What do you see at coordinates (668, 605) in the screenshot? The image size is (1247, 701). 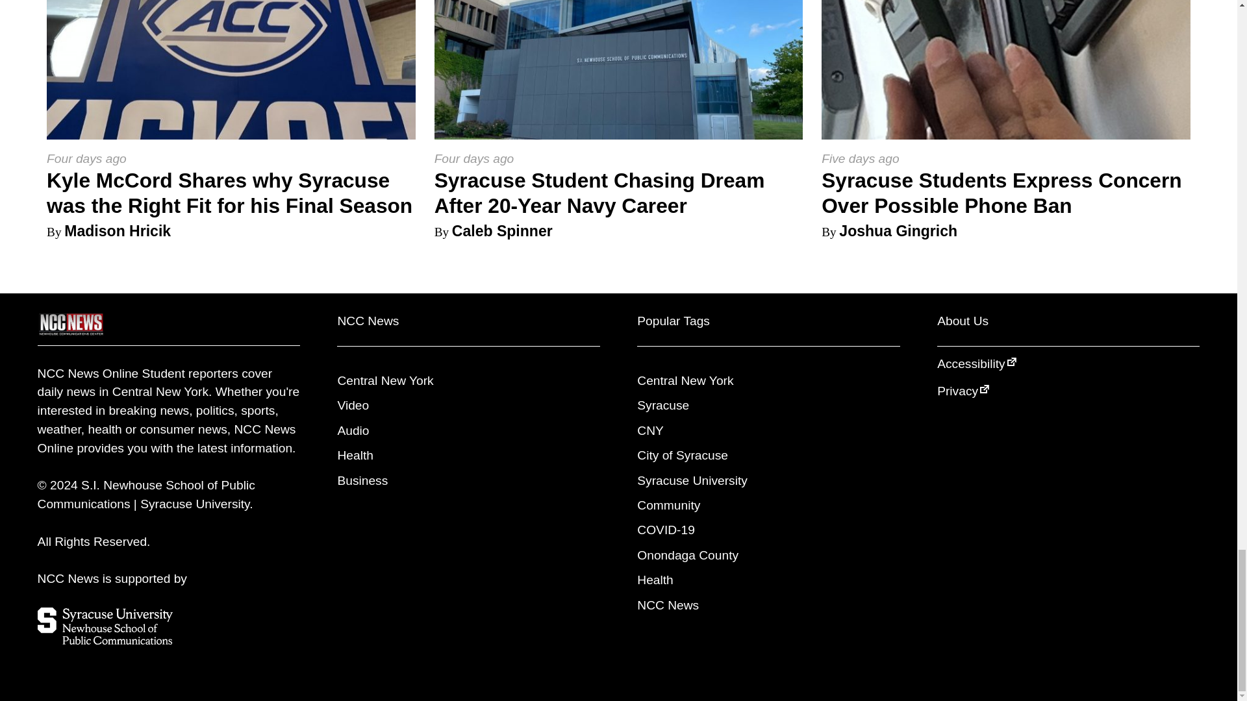 I see `NCC News` at bounding box center [668, 605].